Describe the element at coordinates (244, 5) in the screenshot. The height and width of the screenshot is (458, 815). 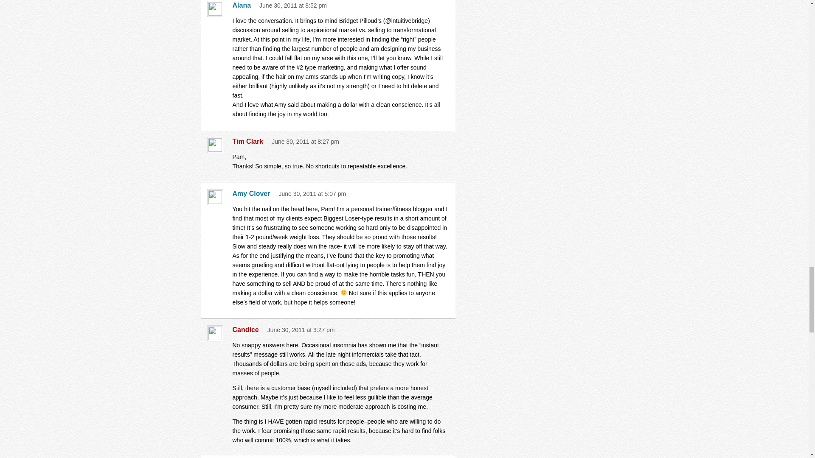
I see `Alana` at that location.